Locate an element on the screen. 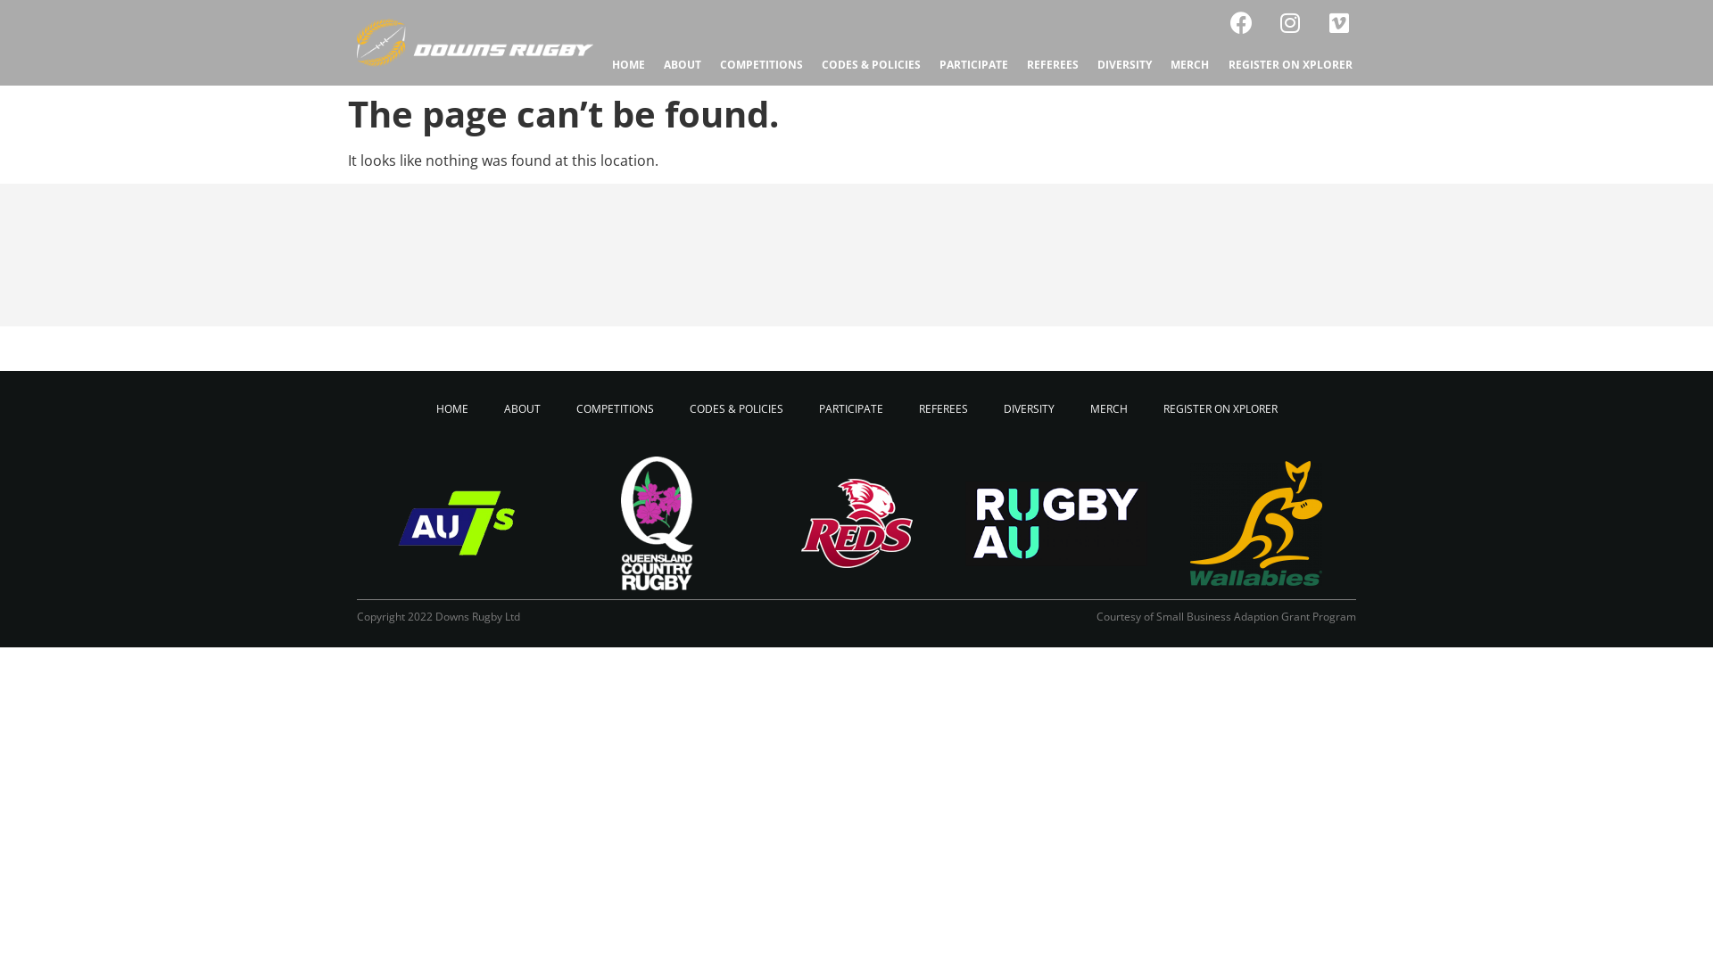  Wallabies 2021 is located at coordinates (1256, 523).